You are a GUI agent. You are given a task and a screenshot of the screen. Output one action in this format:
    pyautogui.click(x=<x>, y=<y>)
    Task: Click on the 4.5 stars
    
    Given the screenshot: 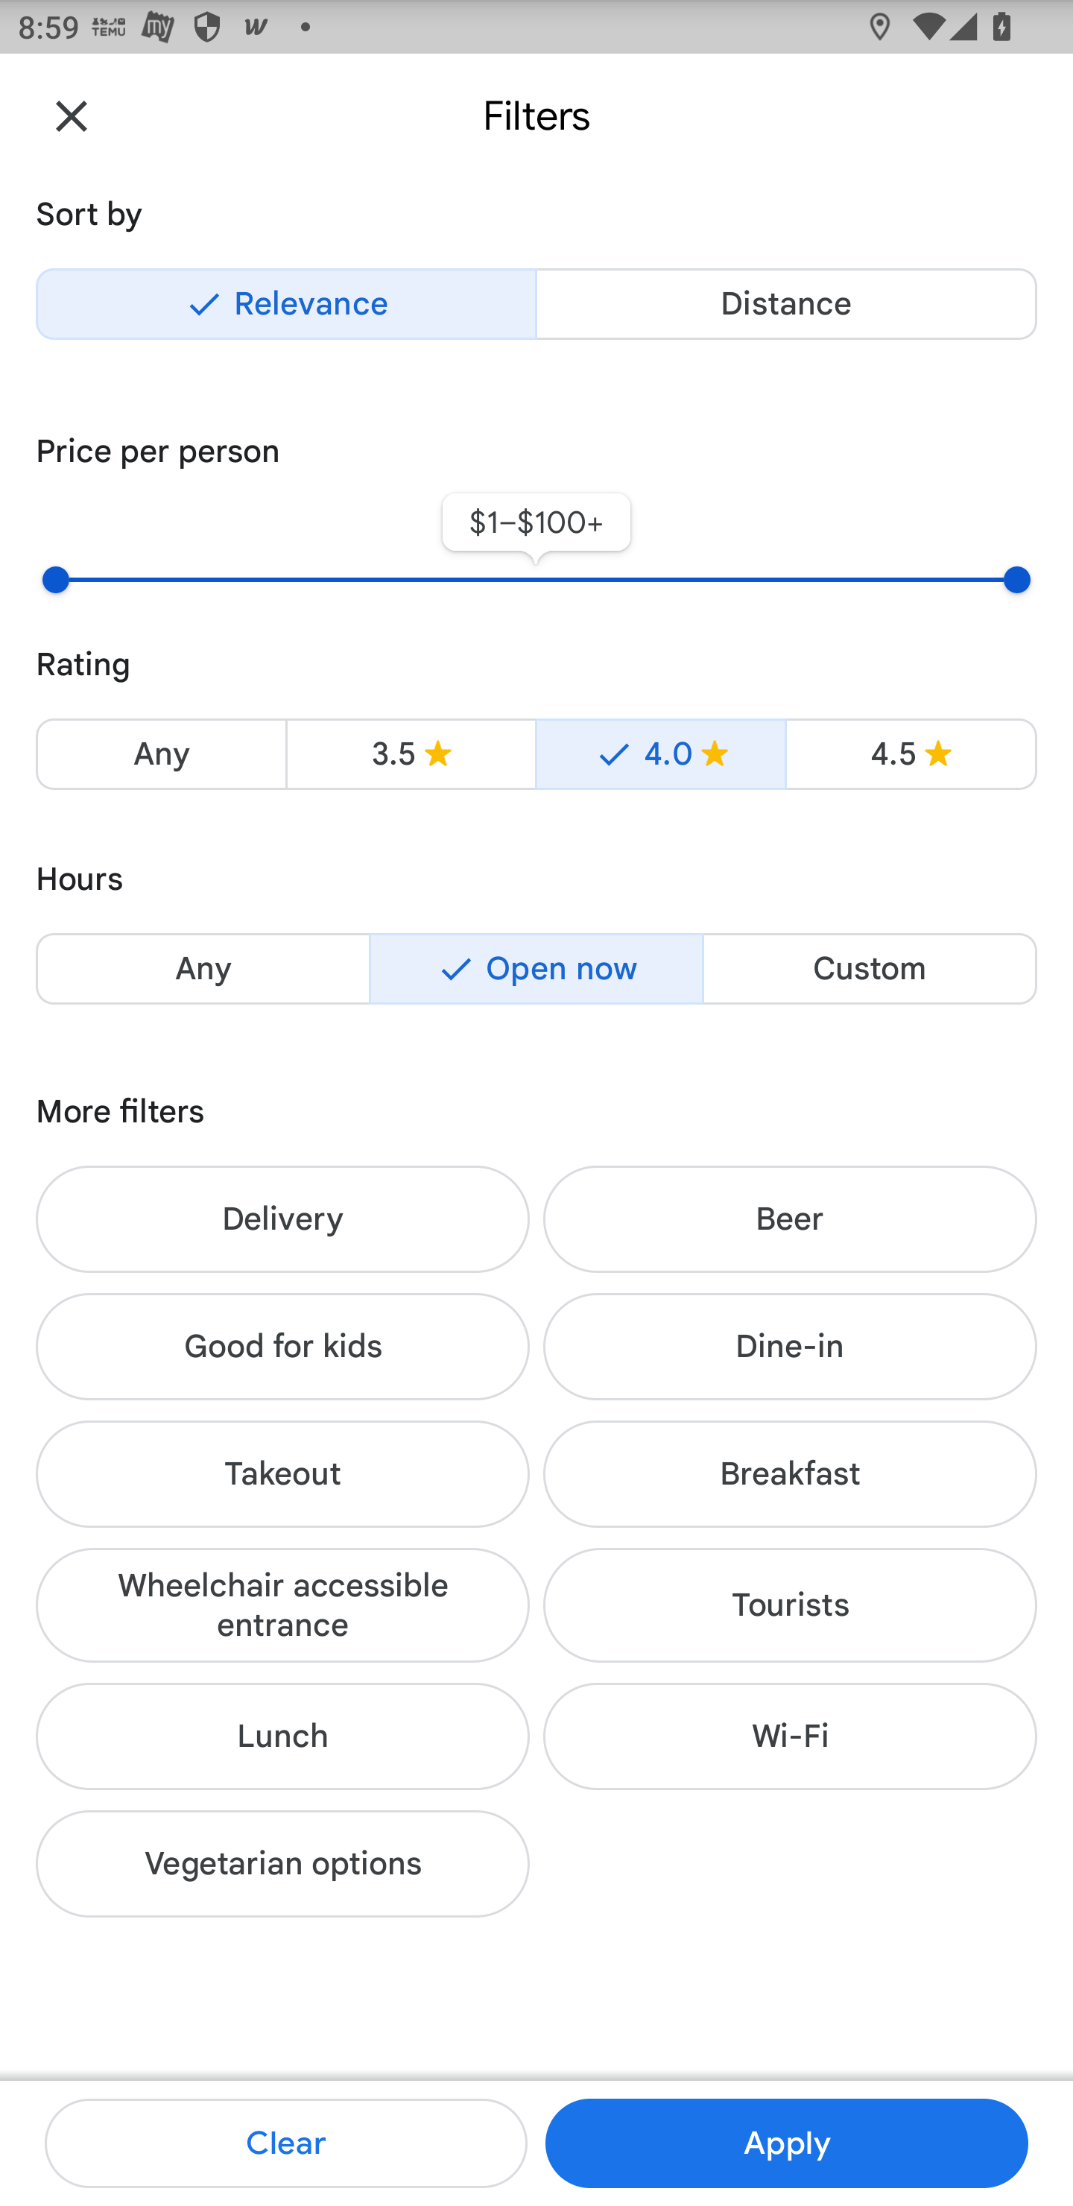 What is the action you would take?
    pyautogui.click(x=911, y=754)
    